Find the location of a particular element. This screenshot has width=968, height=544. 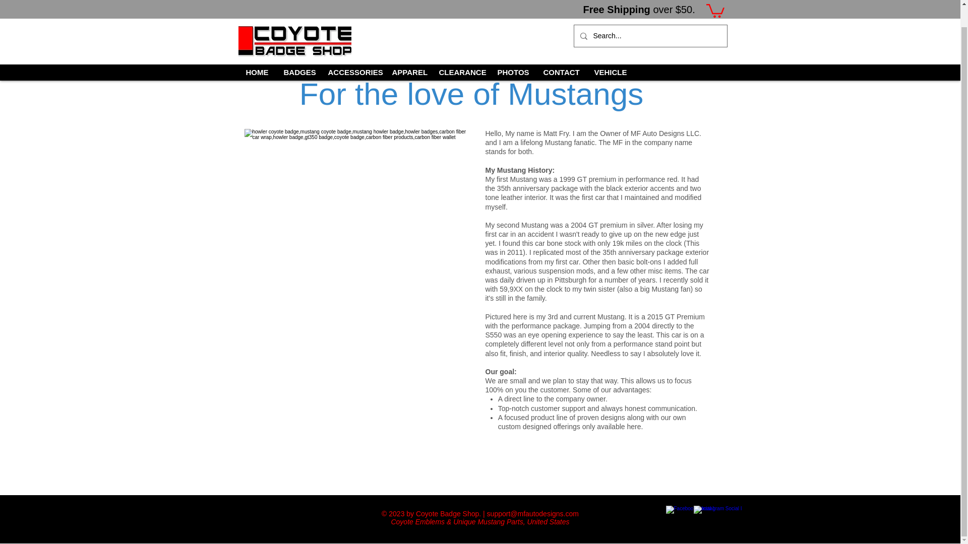

ACCESSORIES is located at coordinates (352, 51).